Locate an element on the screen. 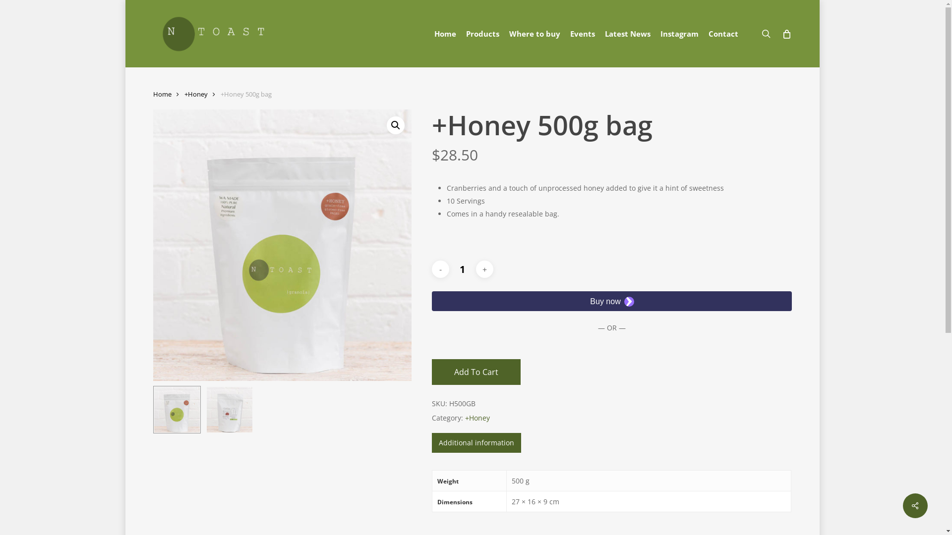  Additional information is located at coordinates (476, 443).